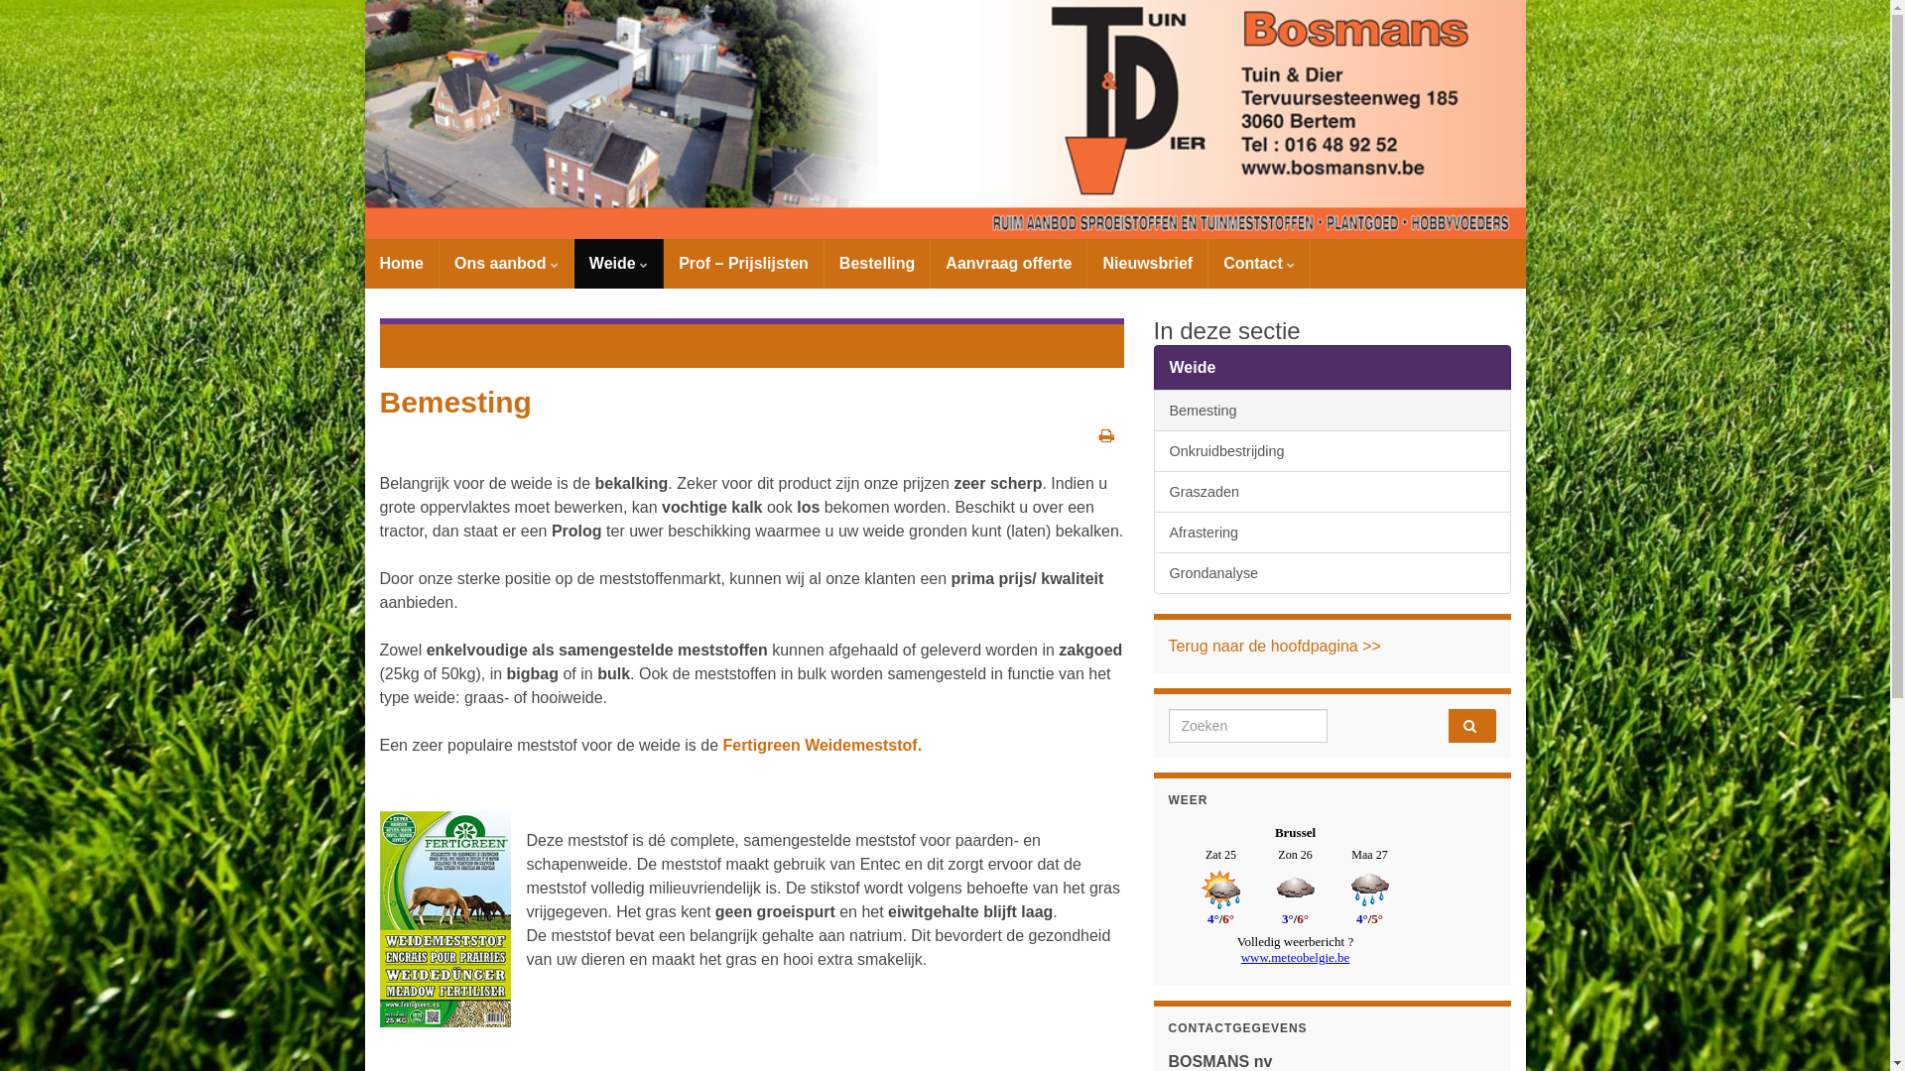  Describe the element at coordinates (619, 264) in the screenshot. I see `Weide` at that location.